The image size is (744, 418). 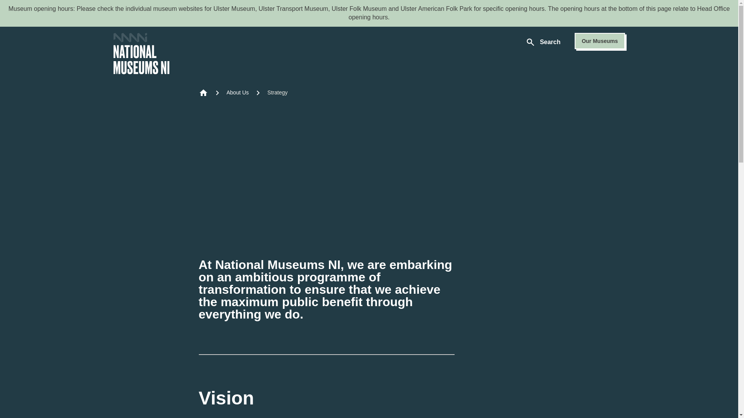 What do you see at coordinates (237, 92) in the screenshot?
I see `About Us` at bounding box center [237, 92].